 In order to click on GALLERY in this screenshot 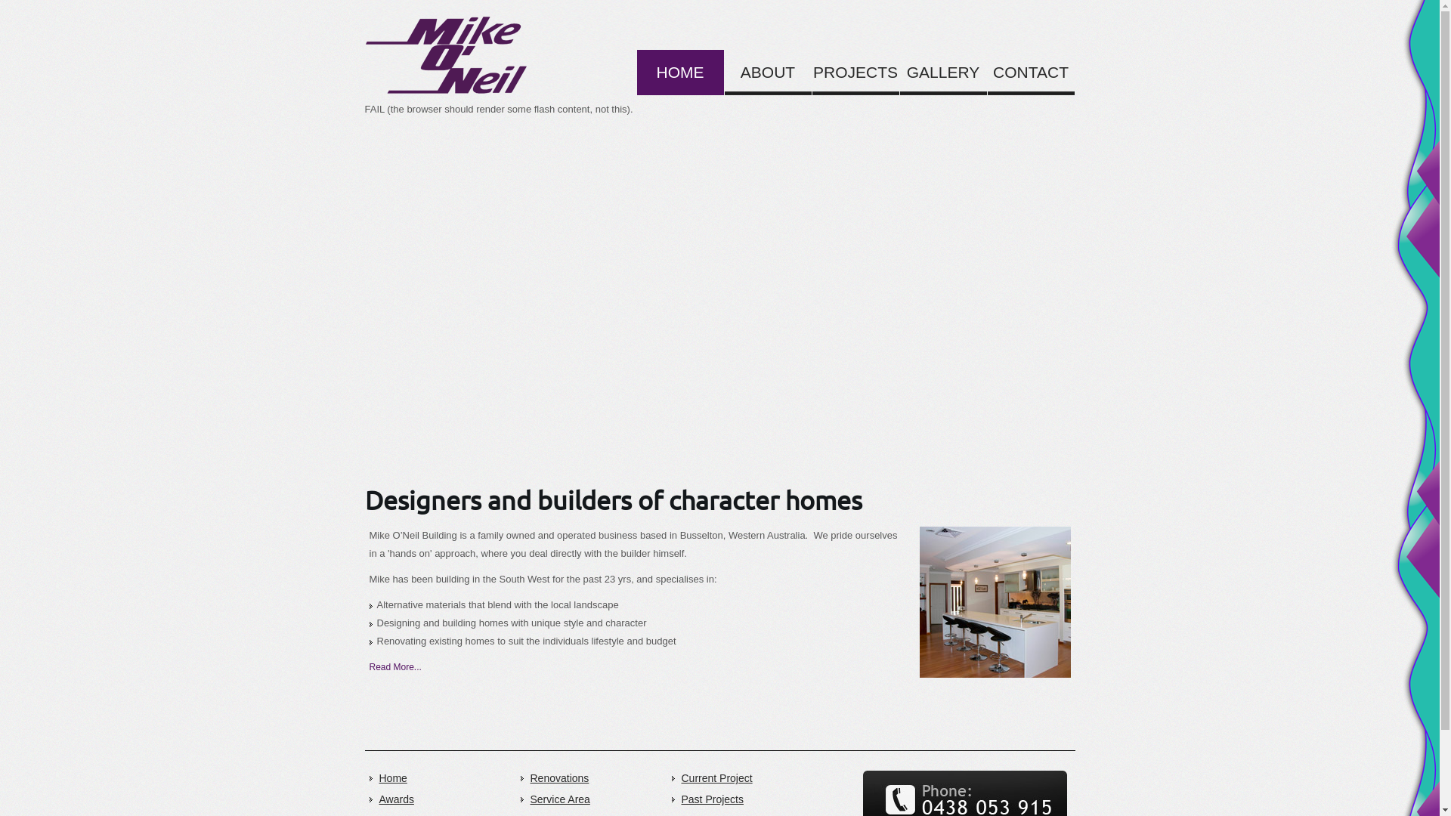, I will do `click(943, 73)`.